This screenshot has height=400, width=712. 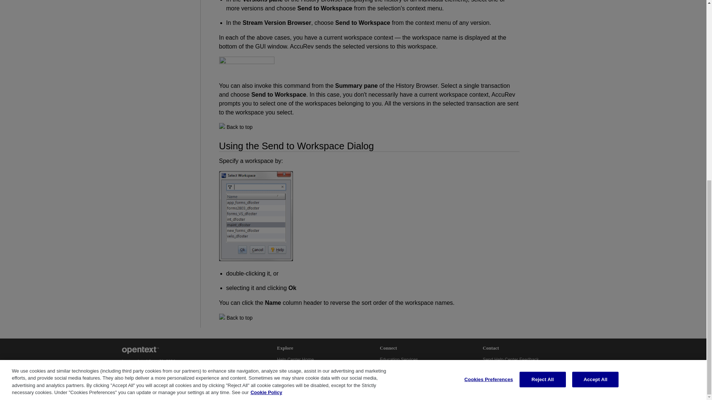 What do you see at coordinates (156, 368) in the screenshot?
I see `Privacy` at bounding box center [156, 368].